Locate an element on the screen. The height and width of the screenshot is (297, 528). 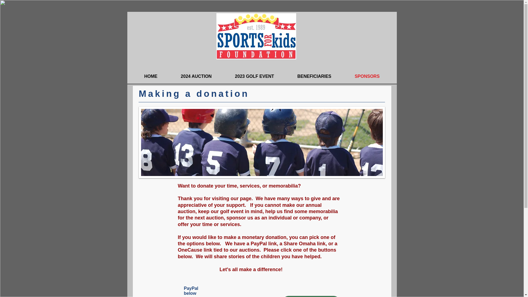
HOME is located at coordinates (151, 76).